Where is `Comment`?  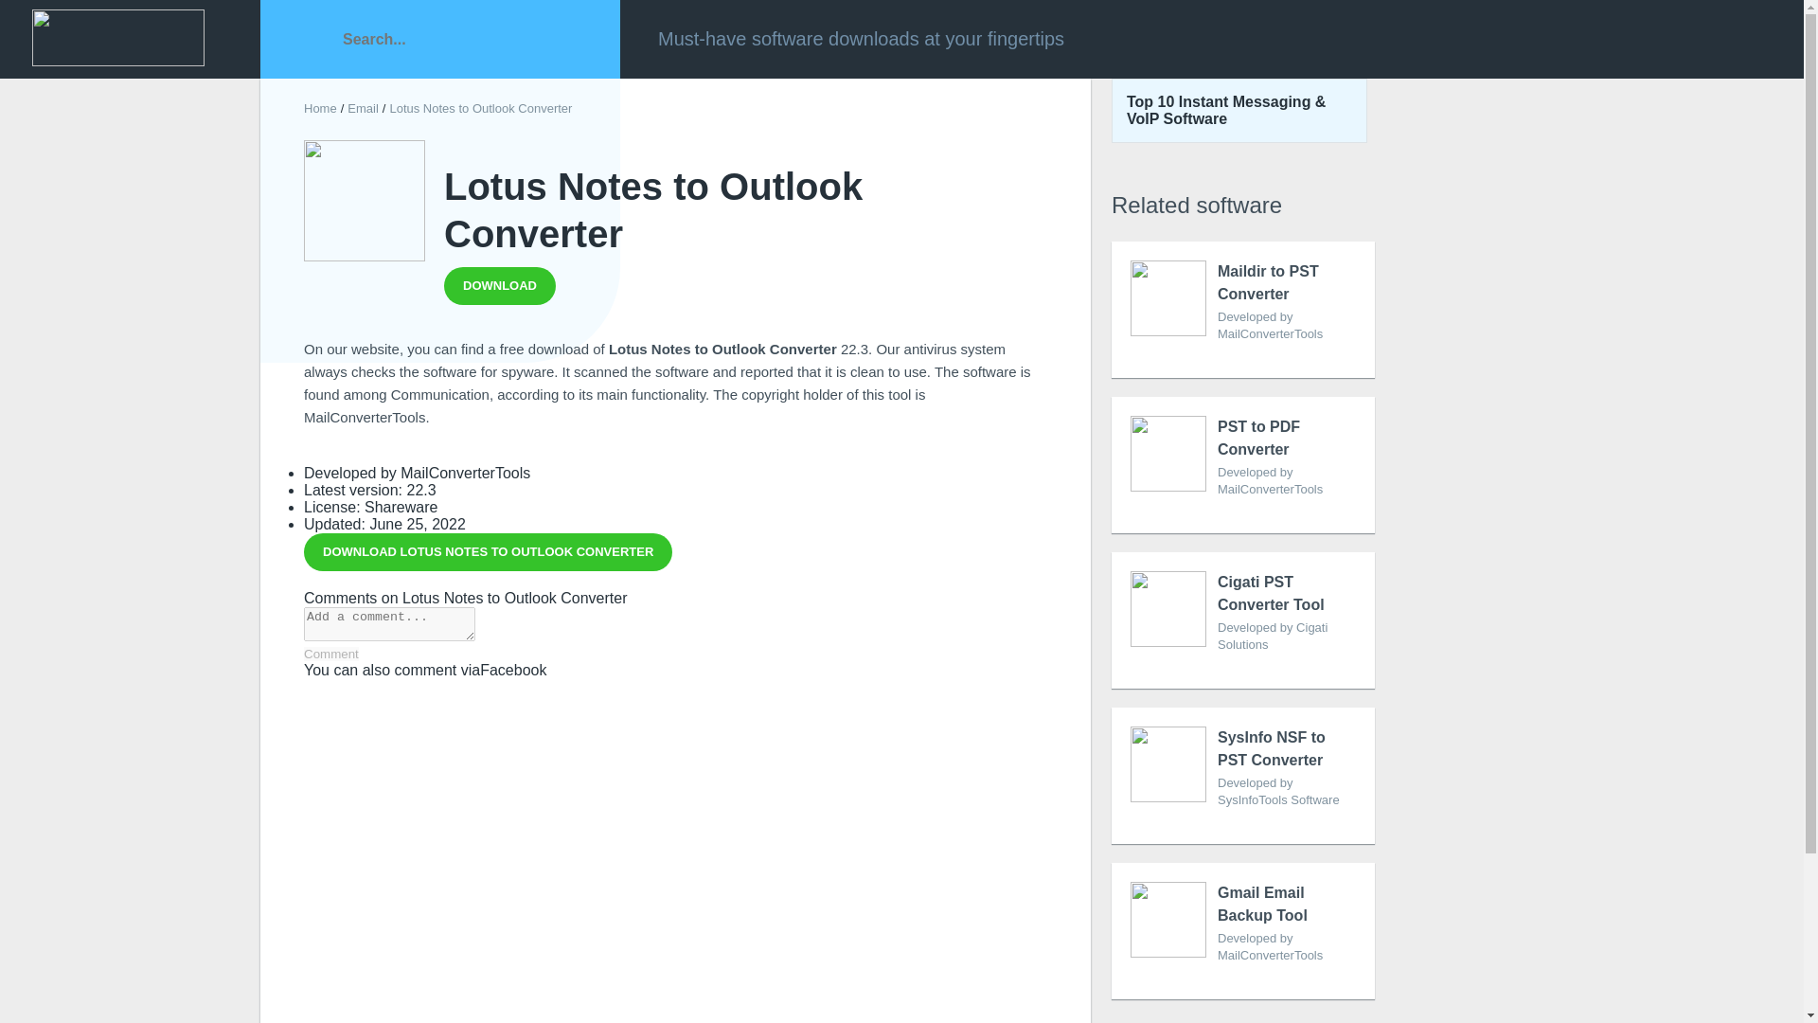
Comment is located at coordinates (500, 285).